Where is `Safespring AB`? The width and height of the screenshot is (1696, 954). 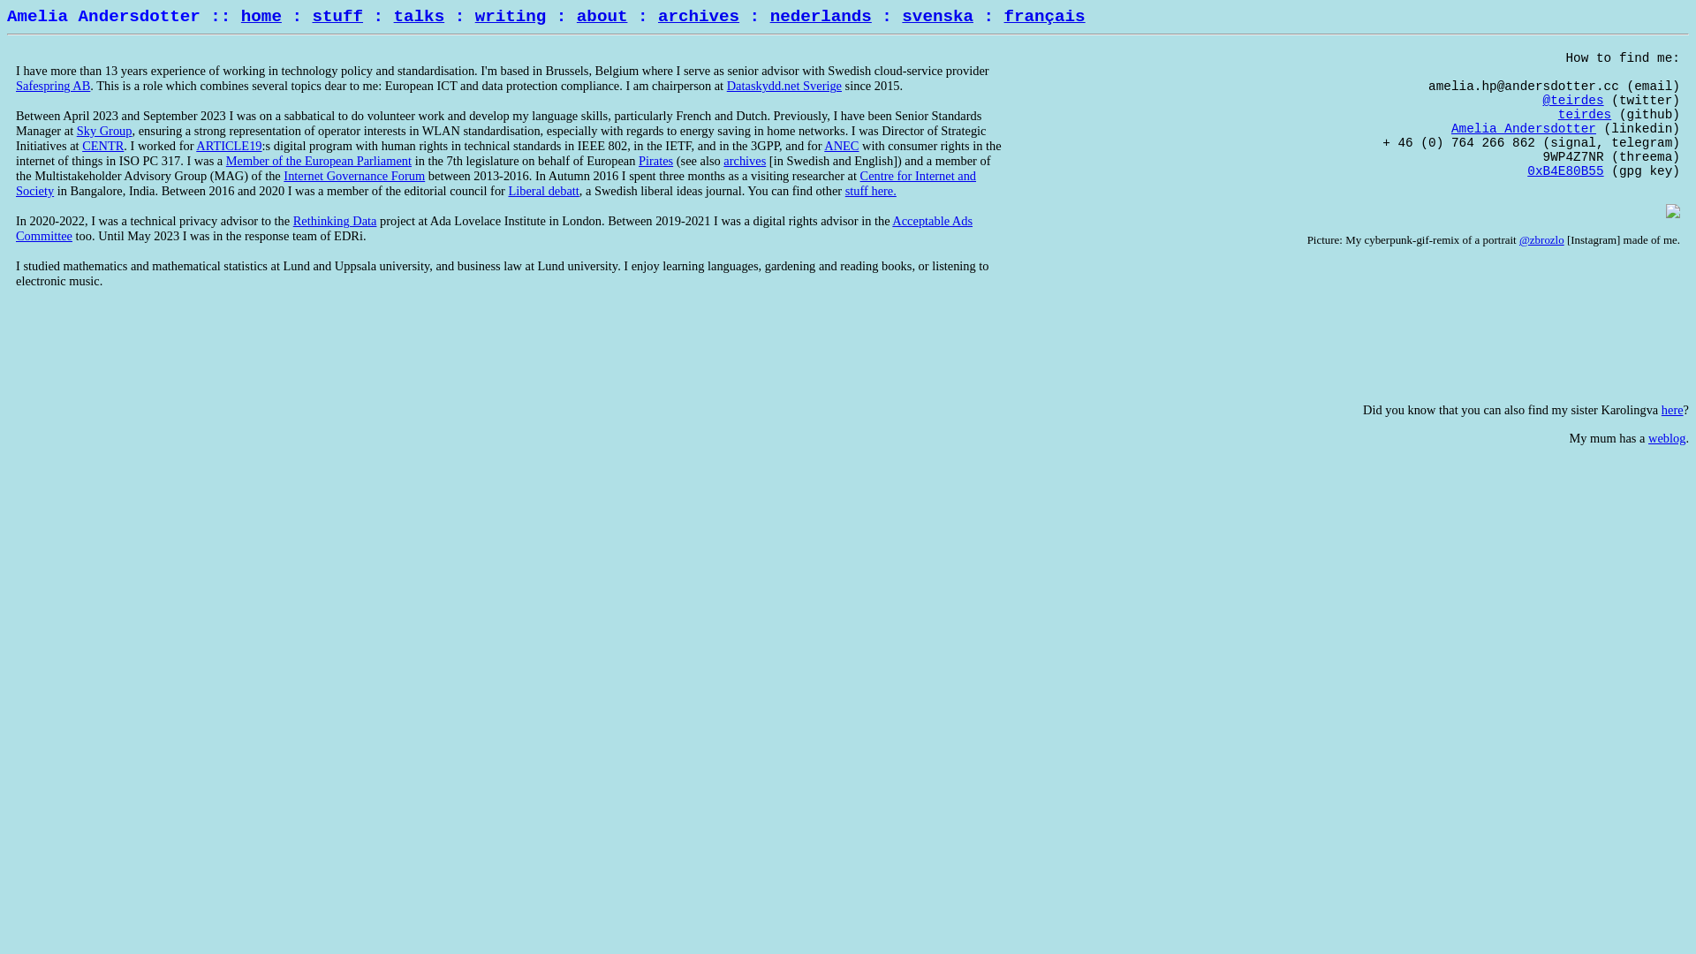 Safespring AB is located at coordinates (53, 86).